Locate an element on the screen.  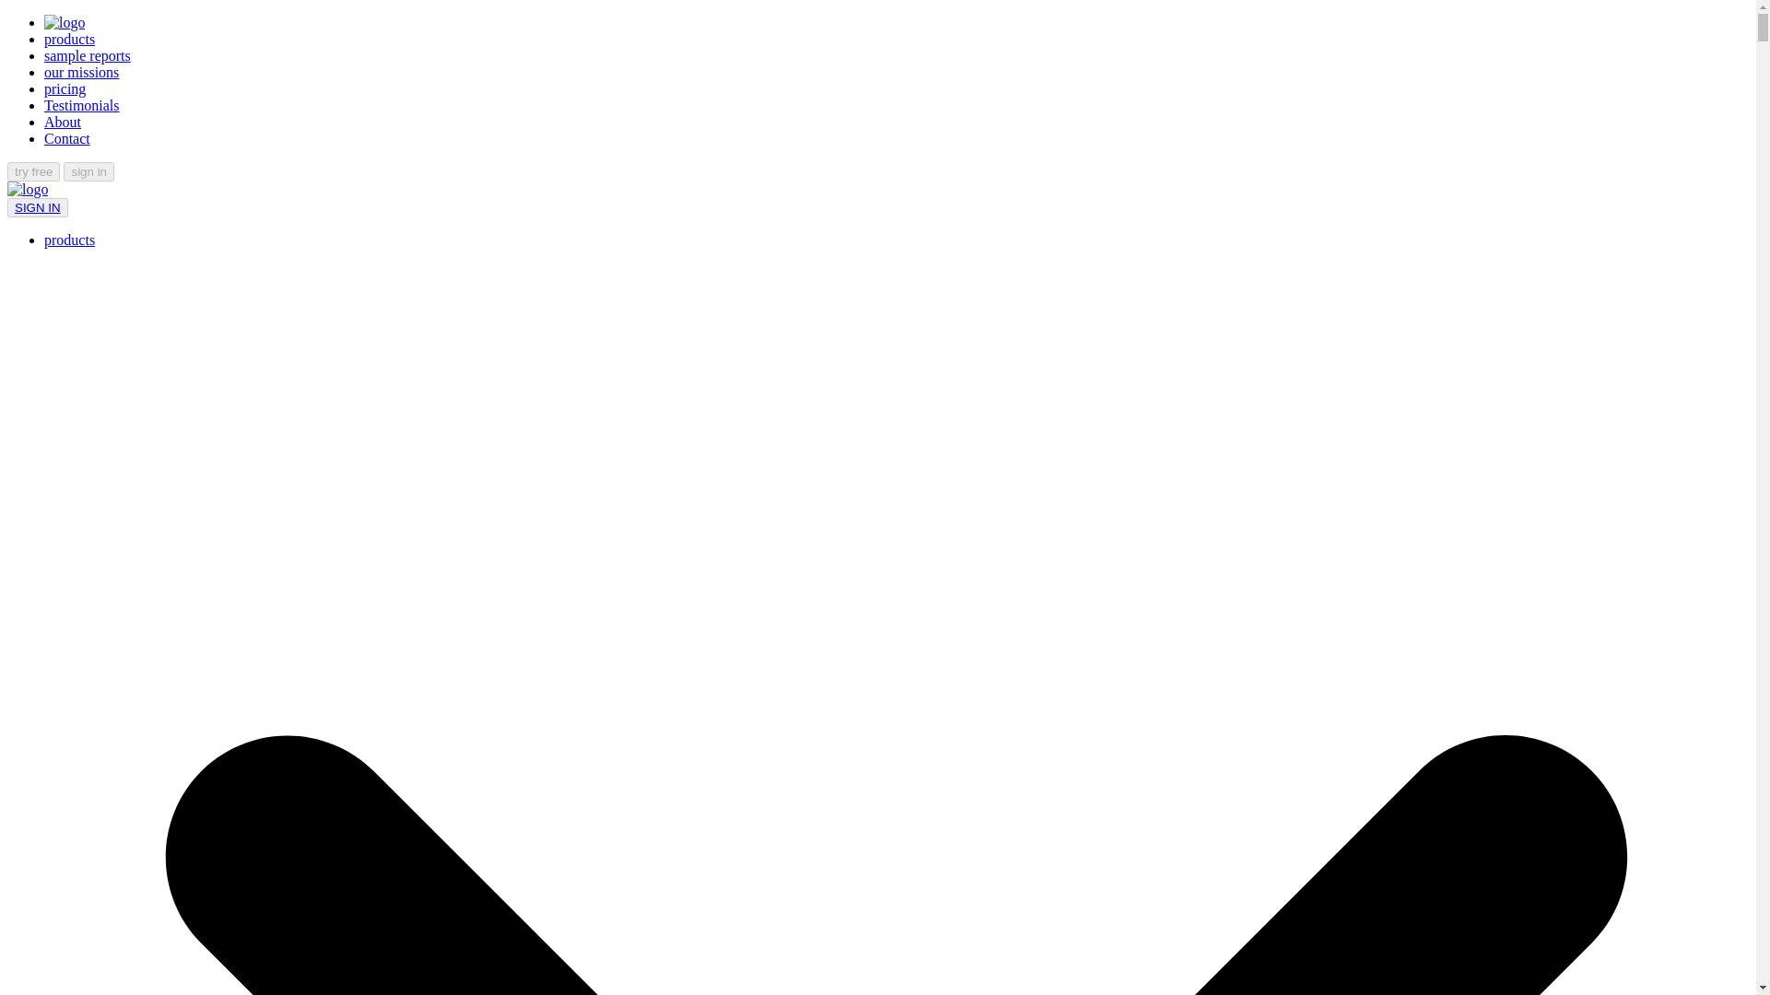
sample reports is located at coordinates (88, 55).